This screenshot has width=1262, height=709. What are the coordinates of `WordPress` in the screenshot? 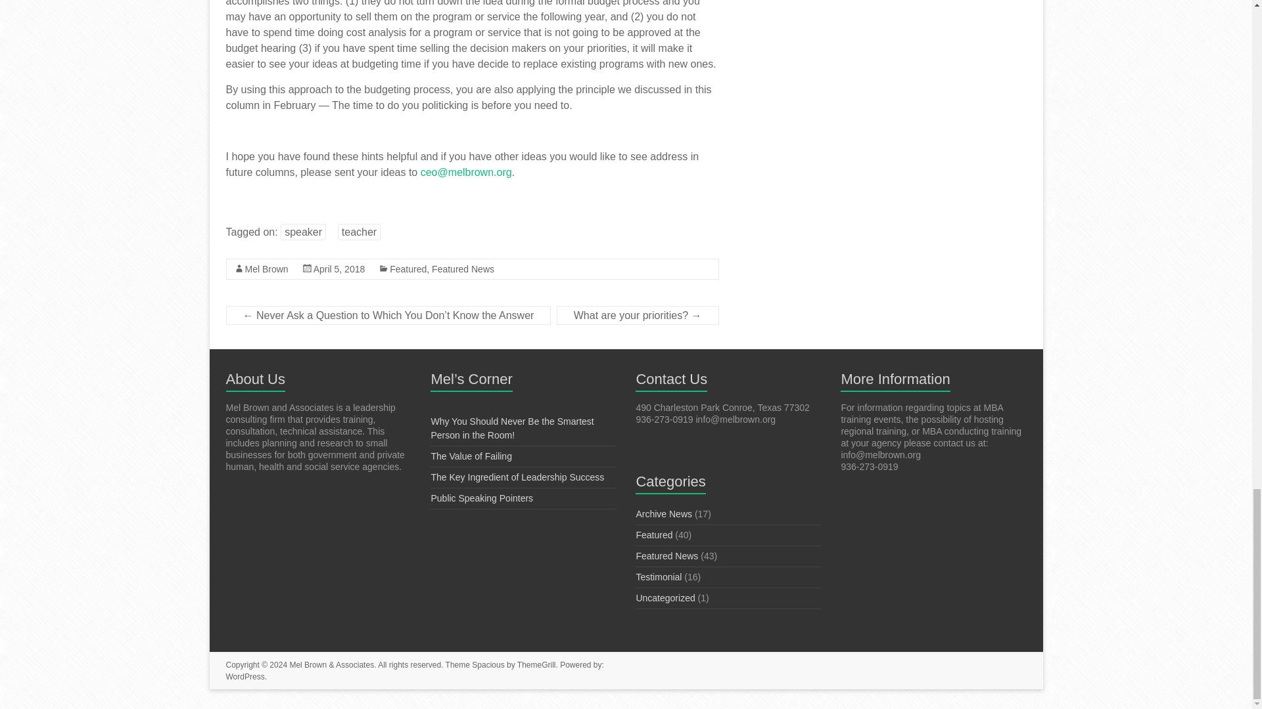 It's located at (245, 676).